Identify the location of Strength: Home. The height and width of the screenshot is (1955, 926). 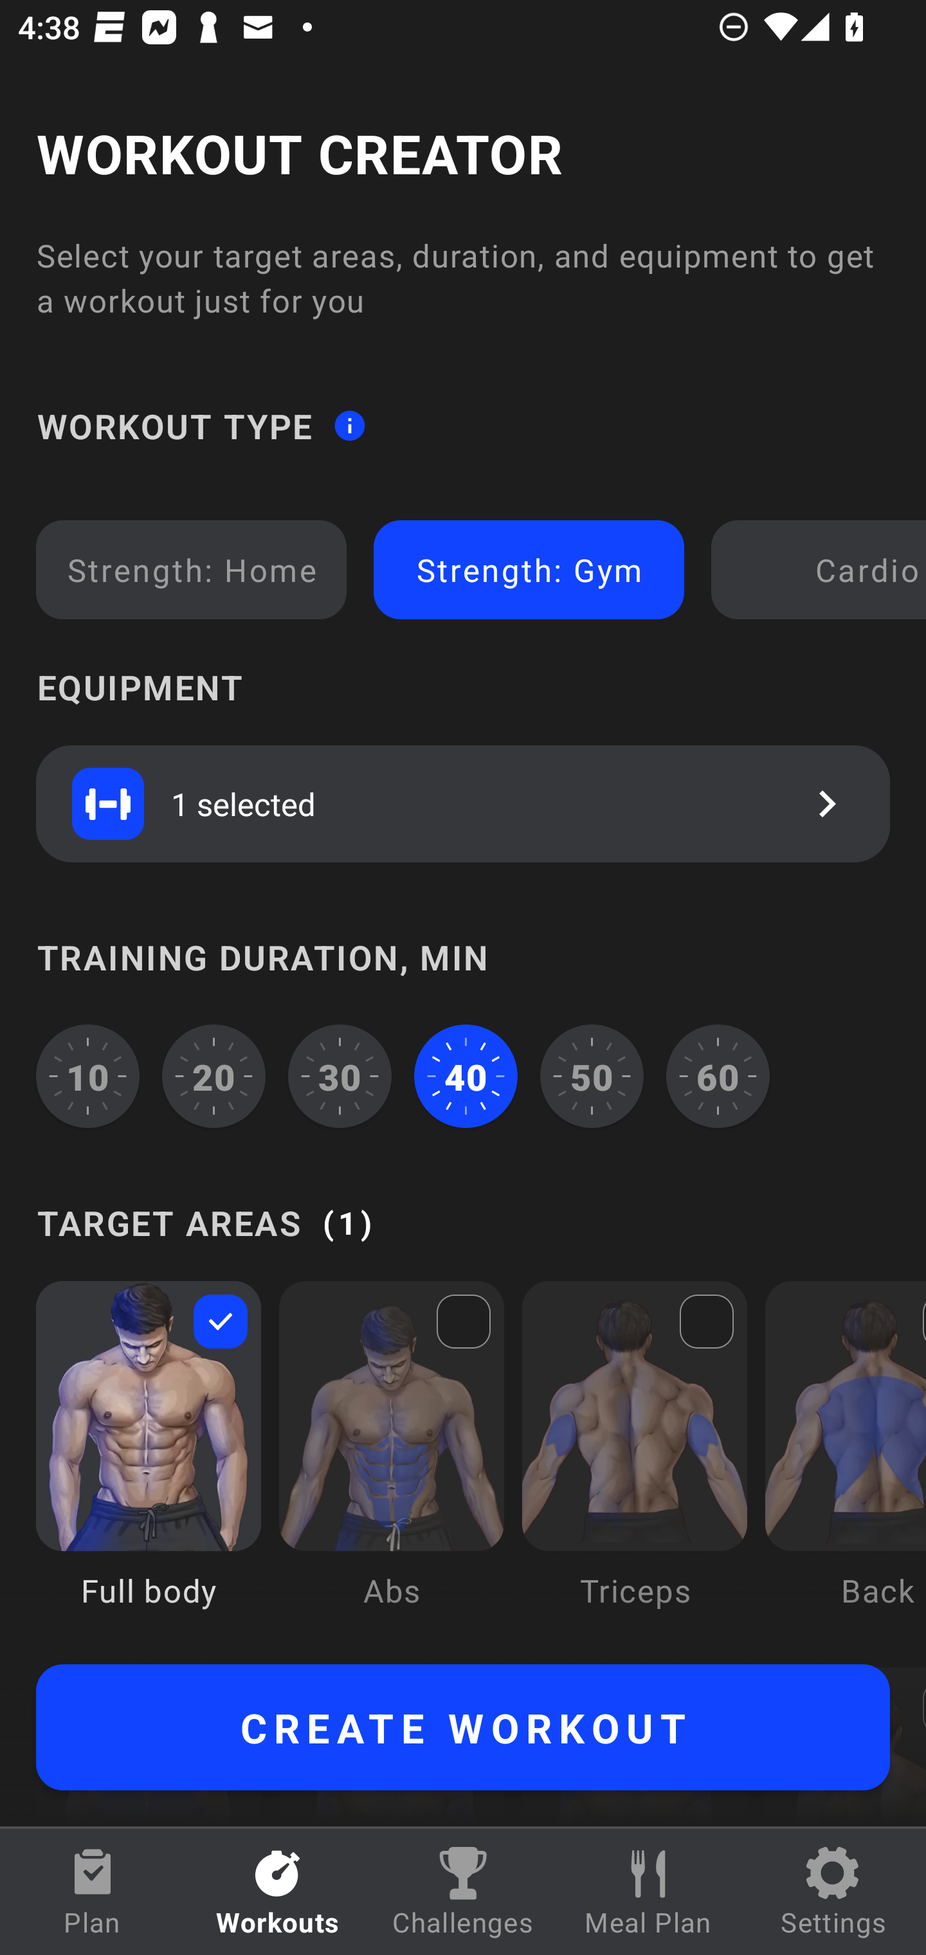
(192, 570).